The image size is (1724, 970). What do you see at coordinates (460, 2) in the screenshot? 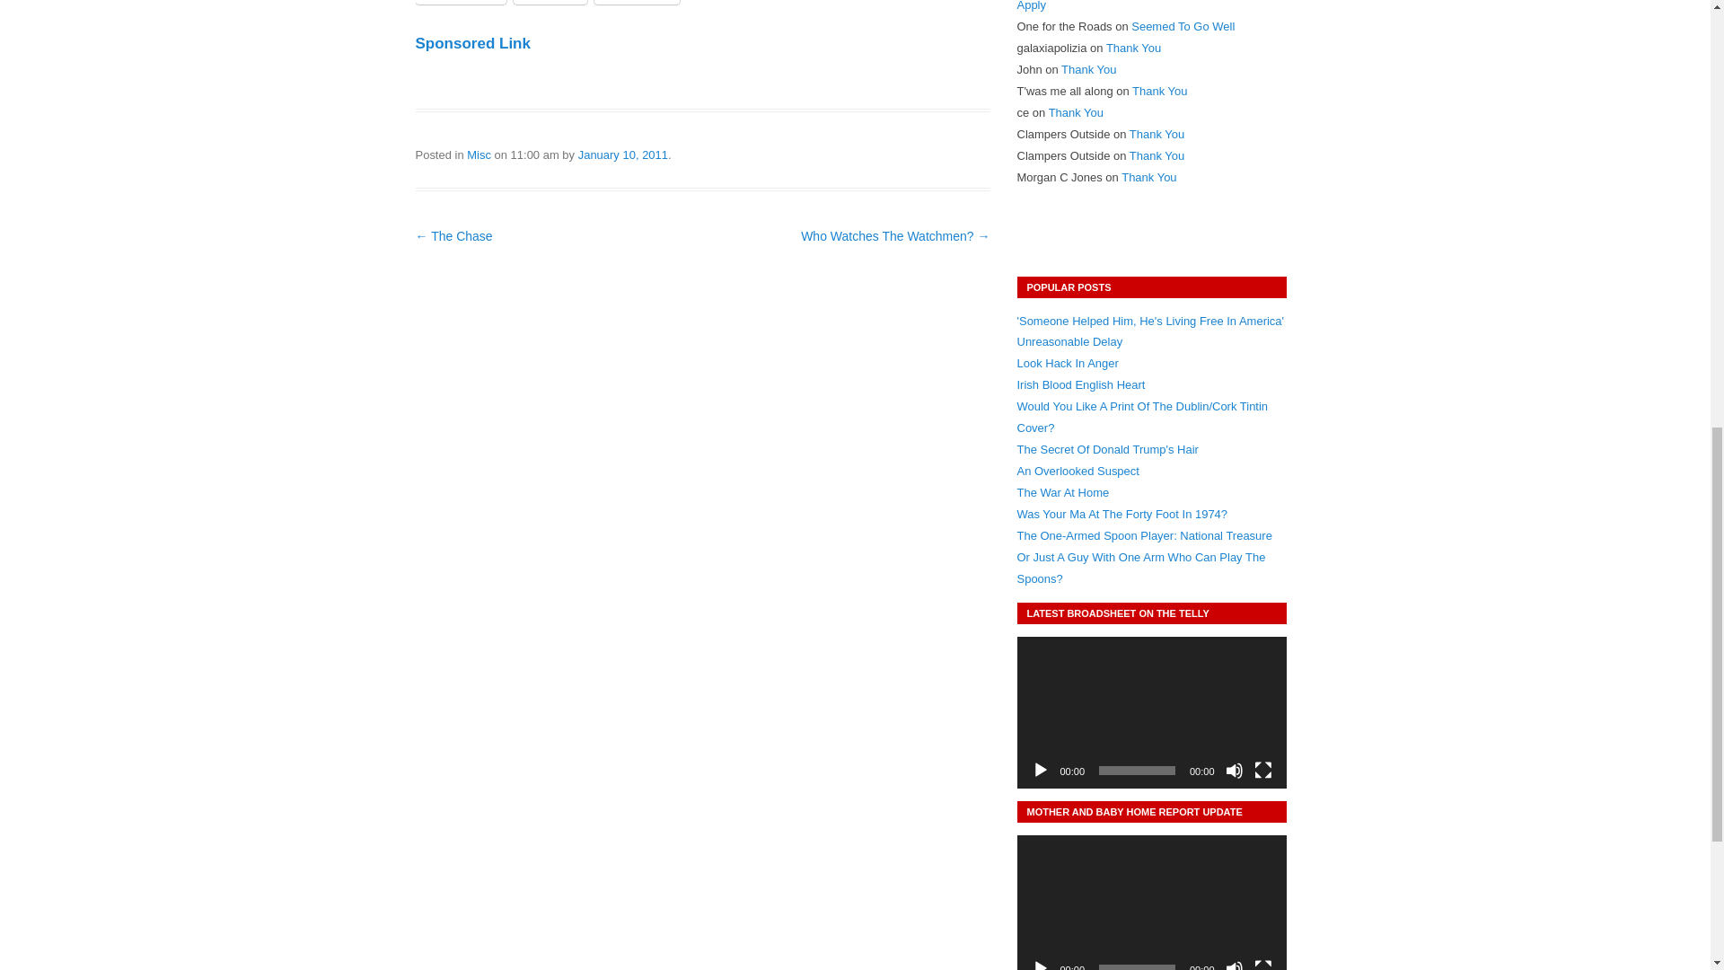
I see `Facebook` at bounding box center [460, 2].